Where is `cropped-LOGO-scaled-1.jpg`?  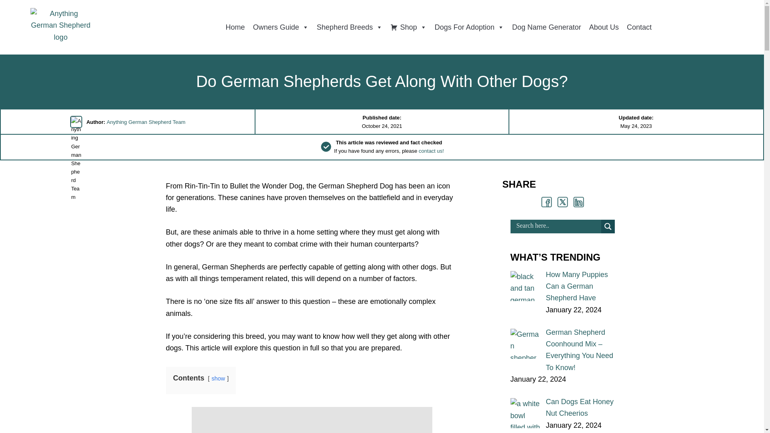
cropped-LOGO-scaled-1.jpg is located at coordinates (61, 27).